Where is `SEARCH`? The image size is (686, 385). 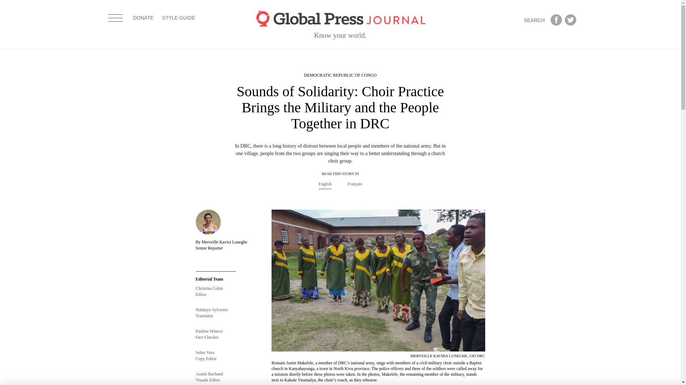 SEARCH is located at coordinates (536, 20).